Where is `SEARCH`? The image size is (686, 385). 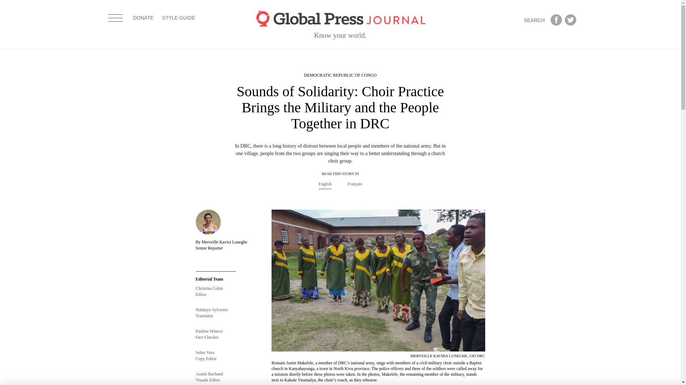 SEARCH is located at coordinates (536, 20).